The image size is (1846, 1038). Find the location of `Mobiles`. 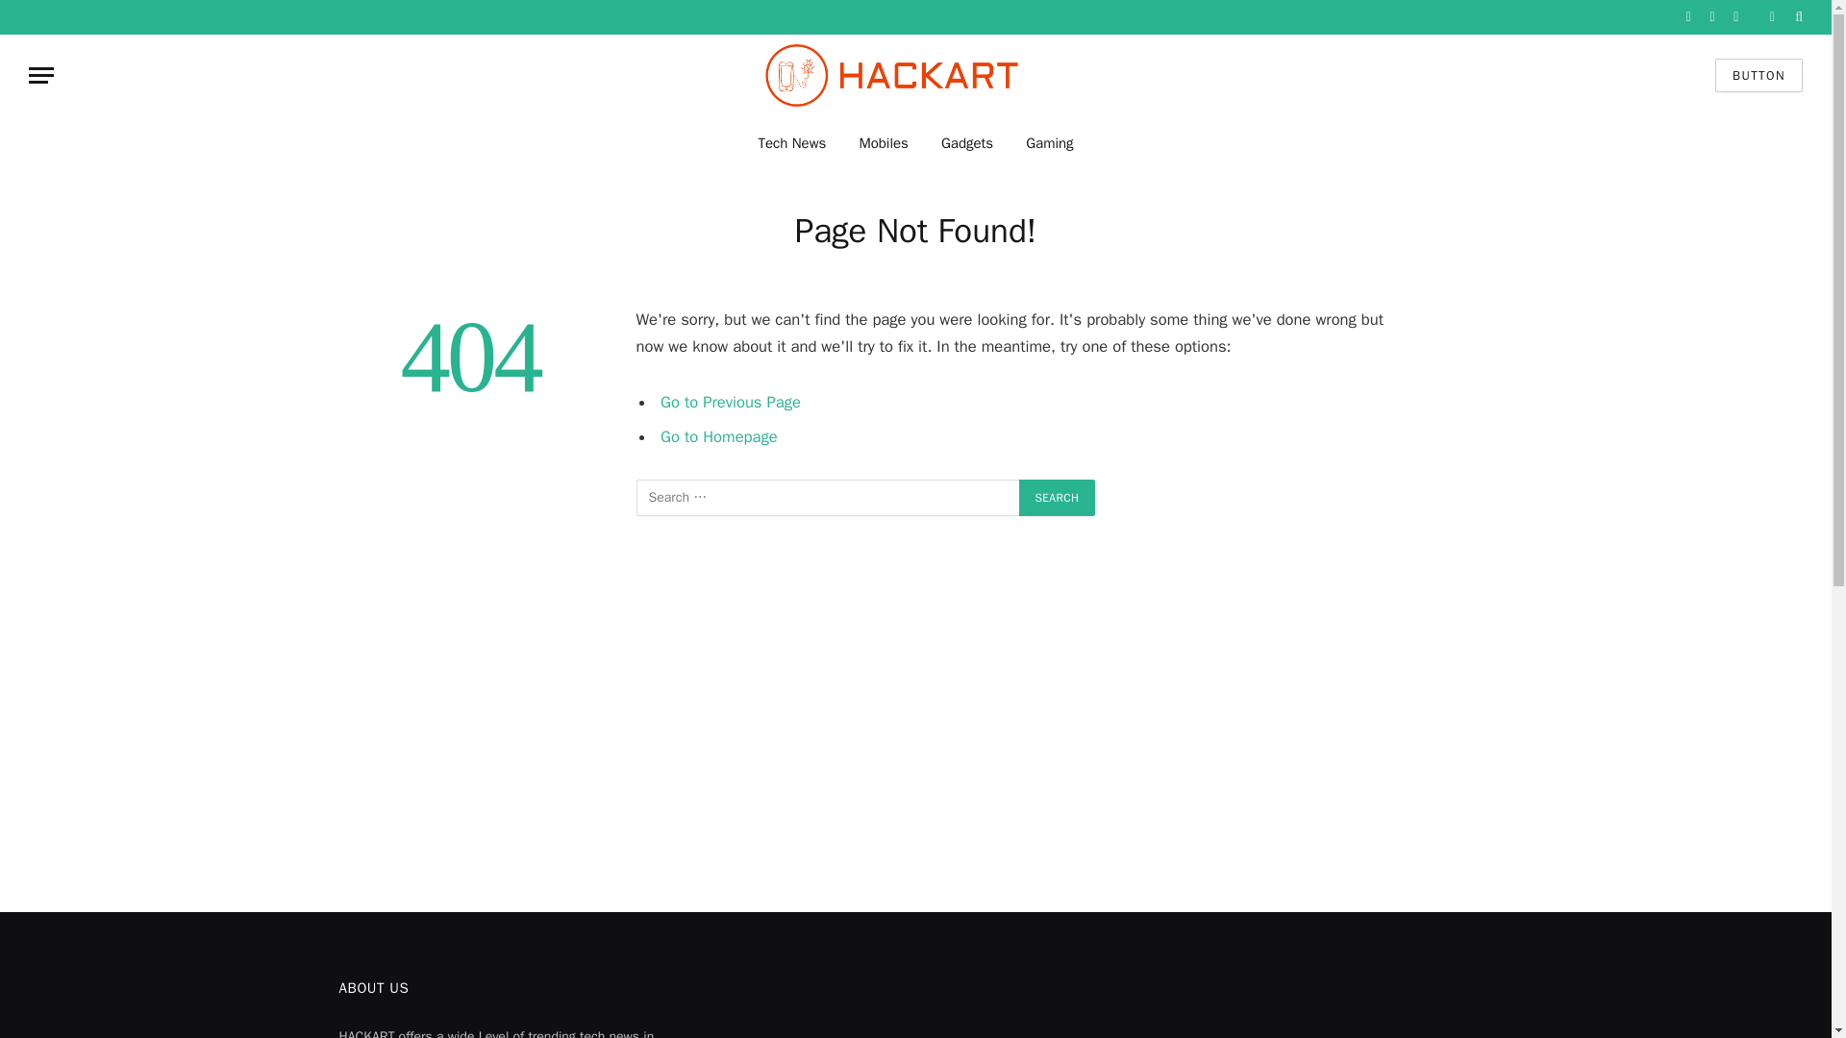

Mobiles is located at coordinates (883, 142).